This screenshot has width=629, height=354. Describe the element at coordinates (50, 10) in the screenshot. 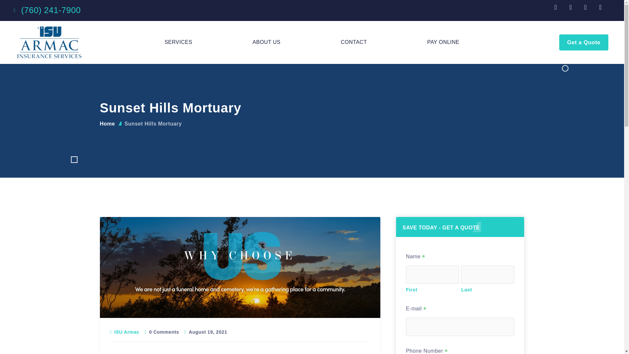

I see `Call Us!` at that location.